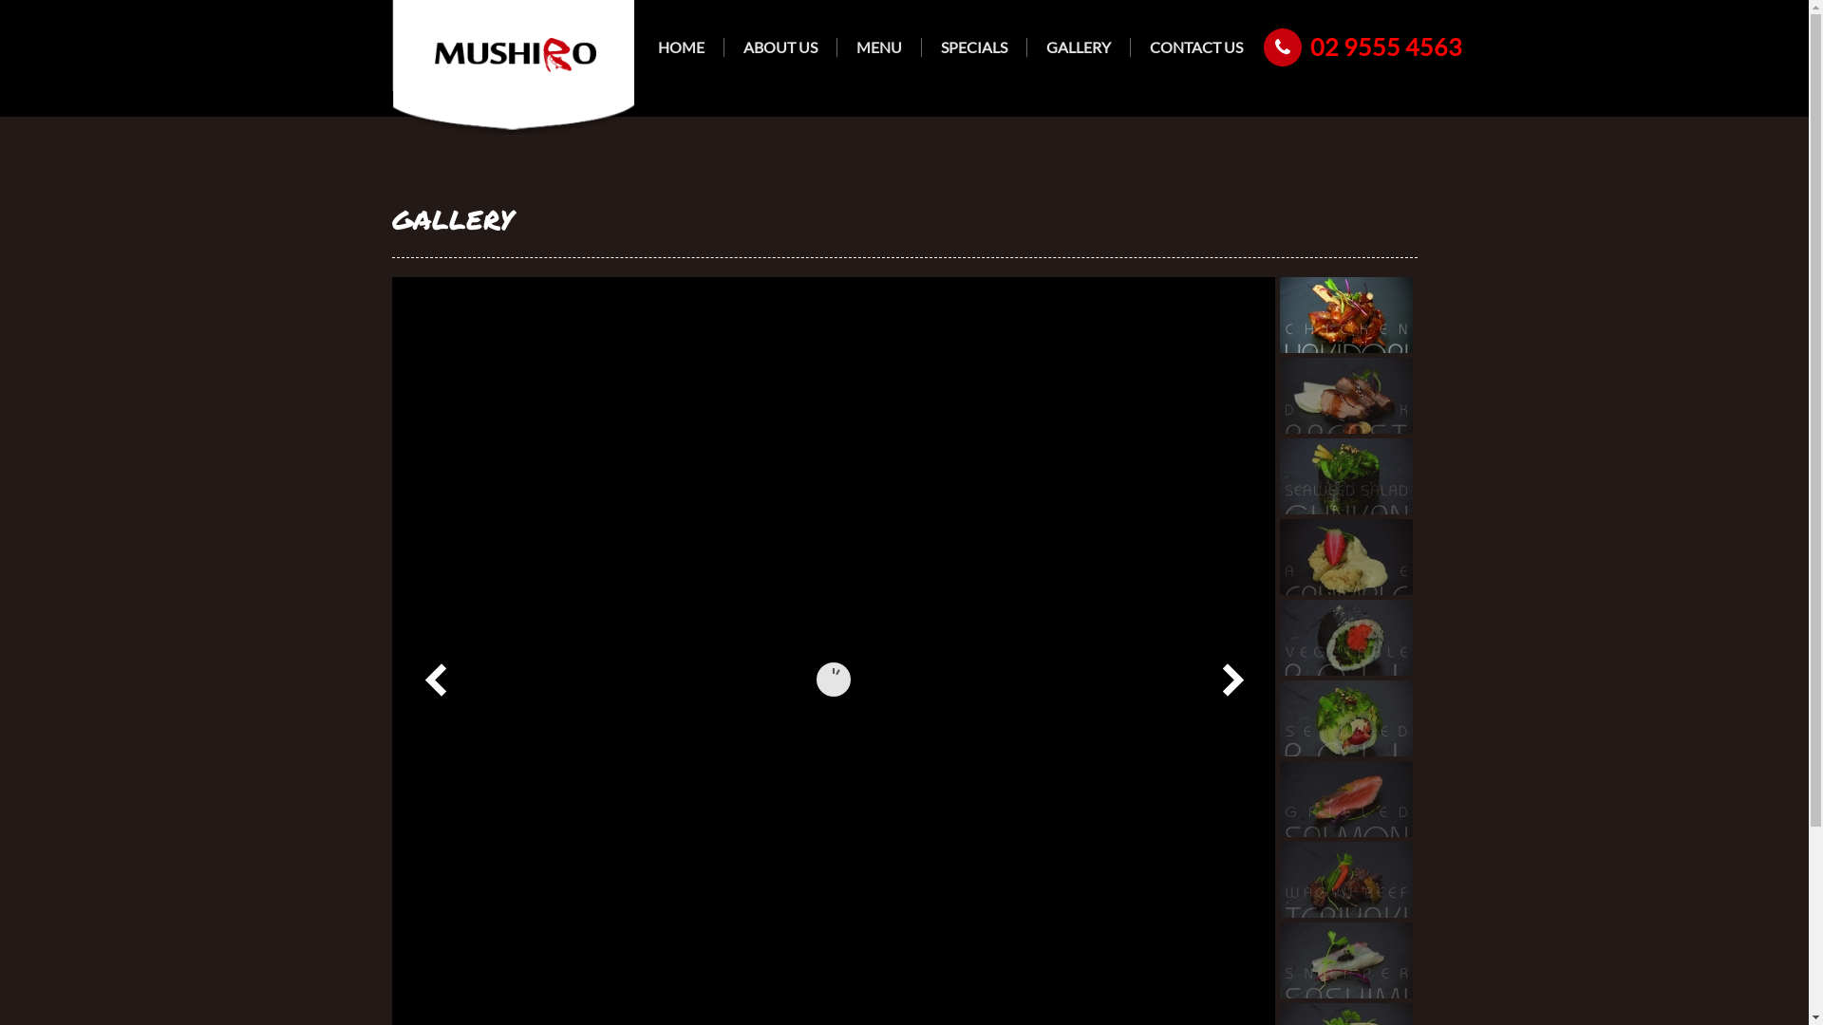 This screenshot has height=1025, width=1823. Describe the element at coordinates (1195, 47) in the screenshot. I see `CONTACT US` at that location.